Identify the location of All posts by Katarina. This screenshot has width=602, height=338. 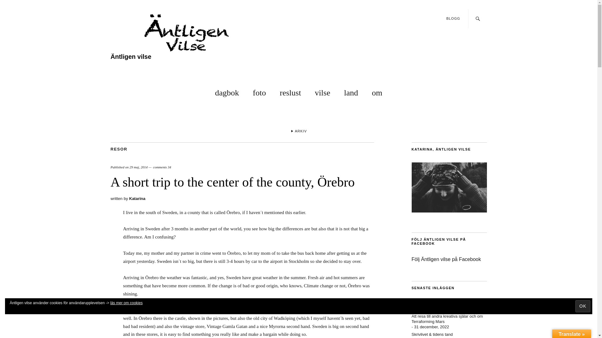
(137, 198).